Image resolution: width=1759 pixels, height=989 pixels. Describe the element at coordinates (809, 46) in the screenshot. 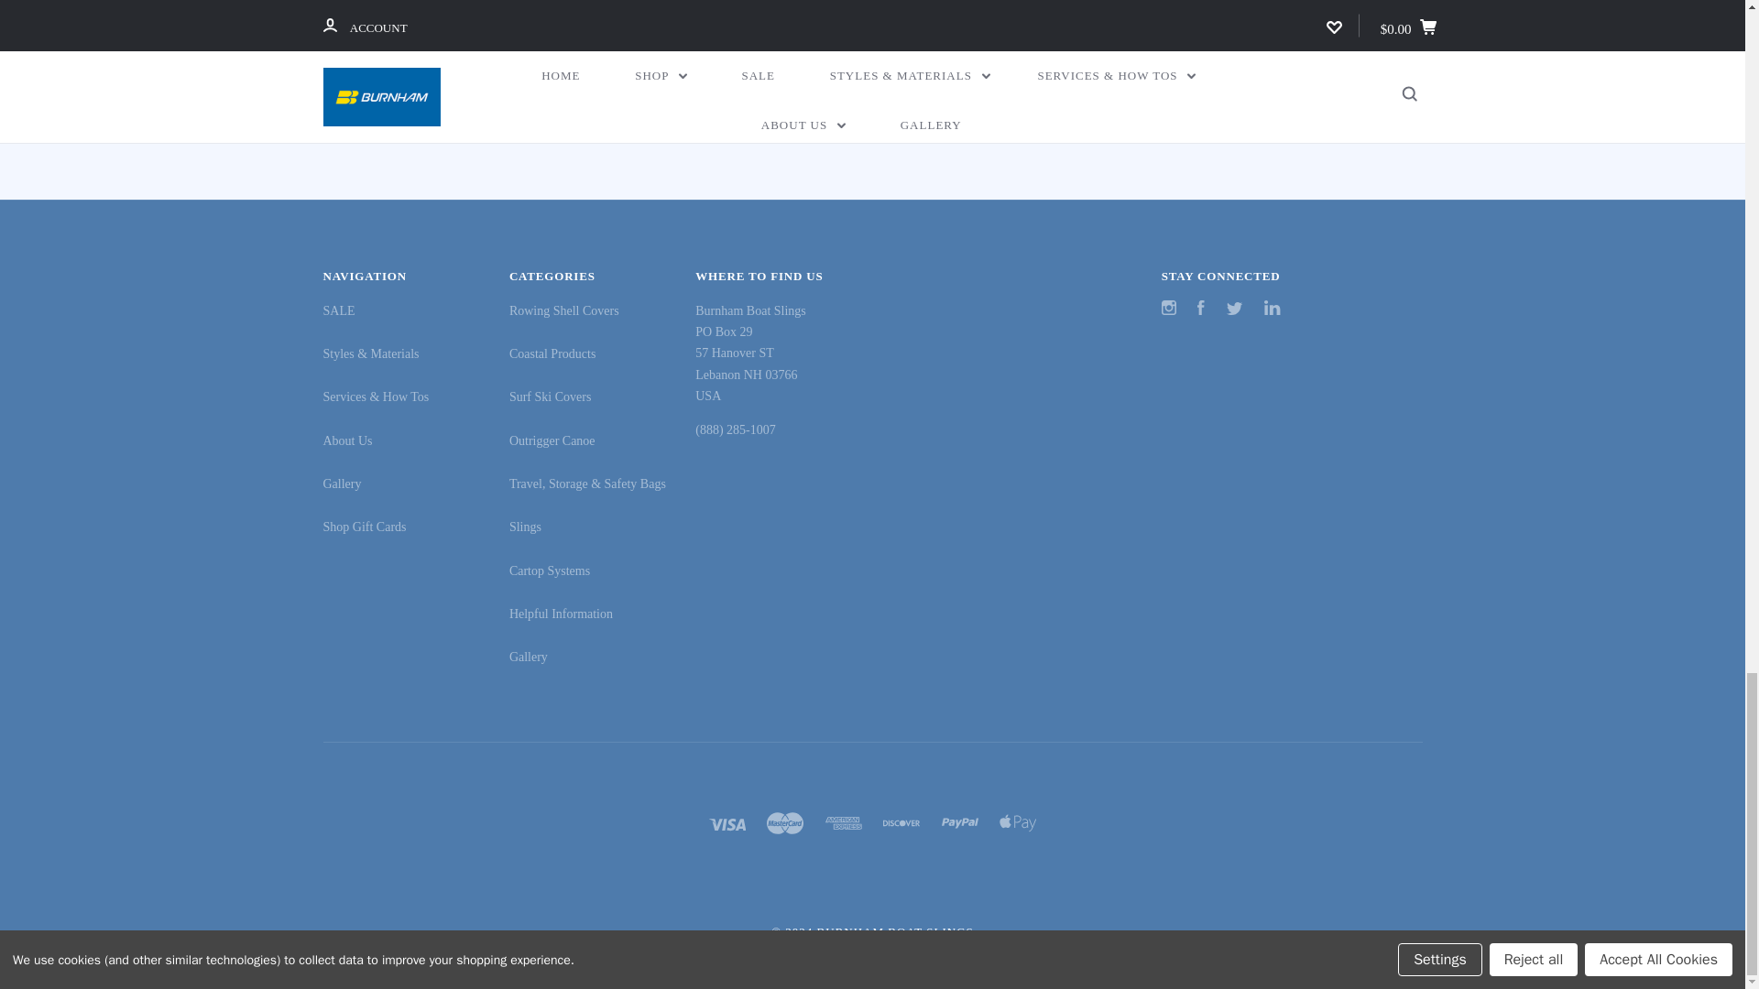

I see `facebook` at that location.